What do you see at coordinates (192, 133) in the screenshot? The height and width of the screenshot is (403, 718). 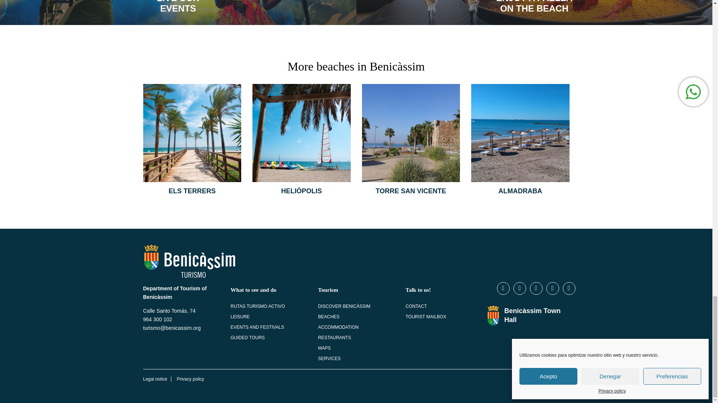 I see `Els Terrers` at bounding box center [192, 133].